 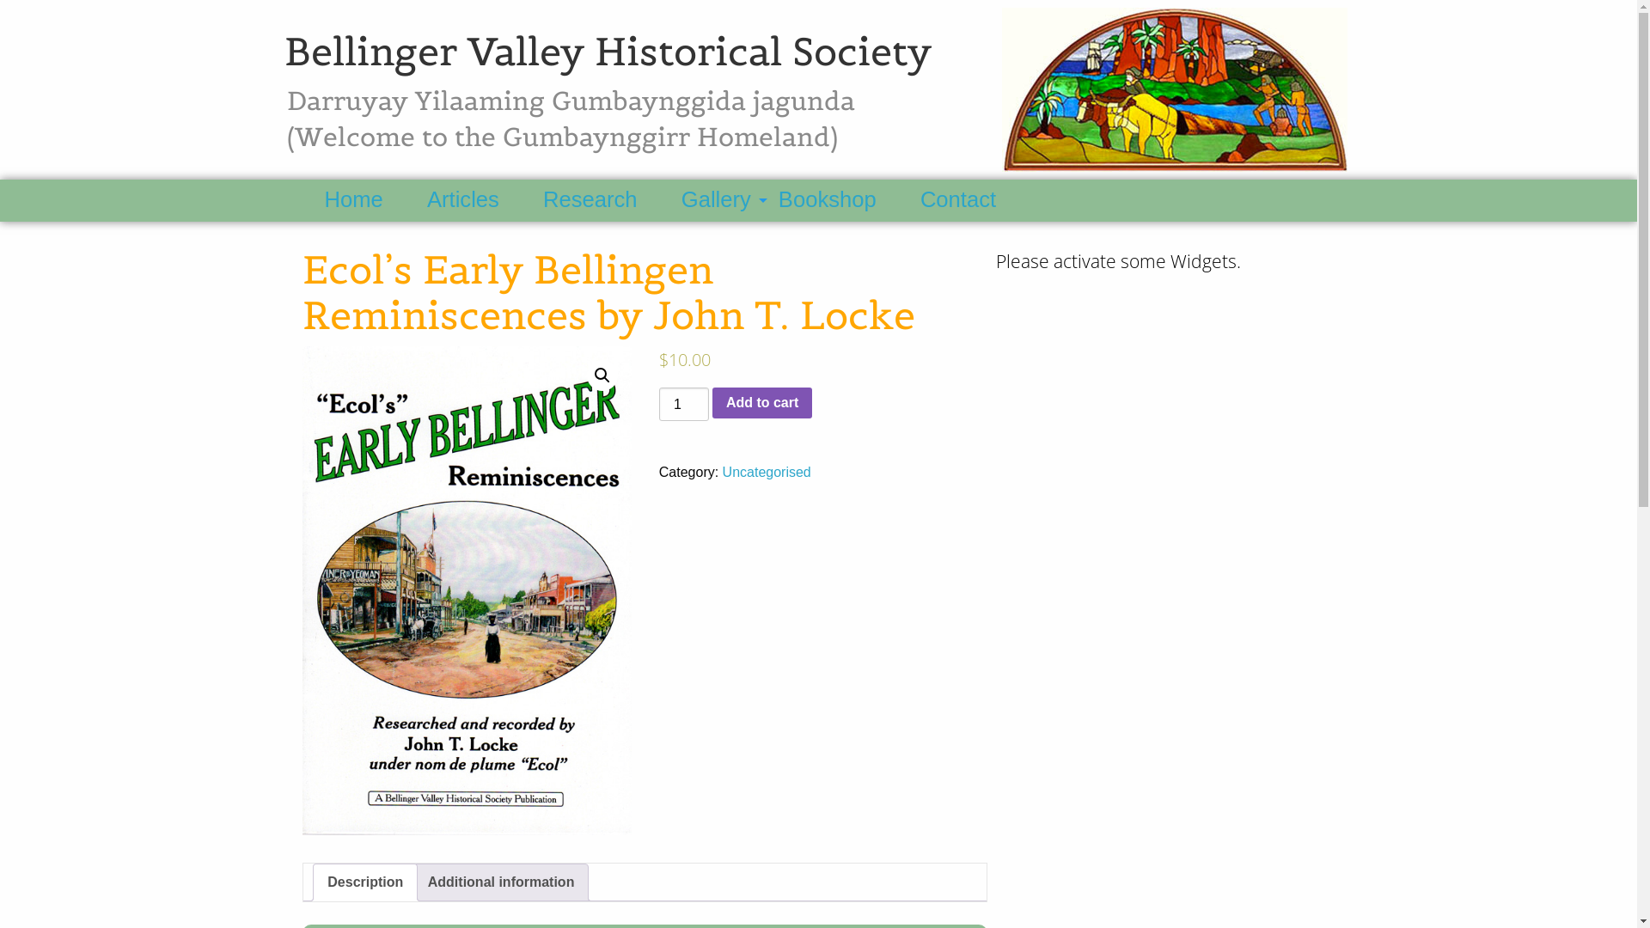 What do you see at coordinates (724, 201) in the screenshot?
I see `Gallery` at bounding box center [724, 201].